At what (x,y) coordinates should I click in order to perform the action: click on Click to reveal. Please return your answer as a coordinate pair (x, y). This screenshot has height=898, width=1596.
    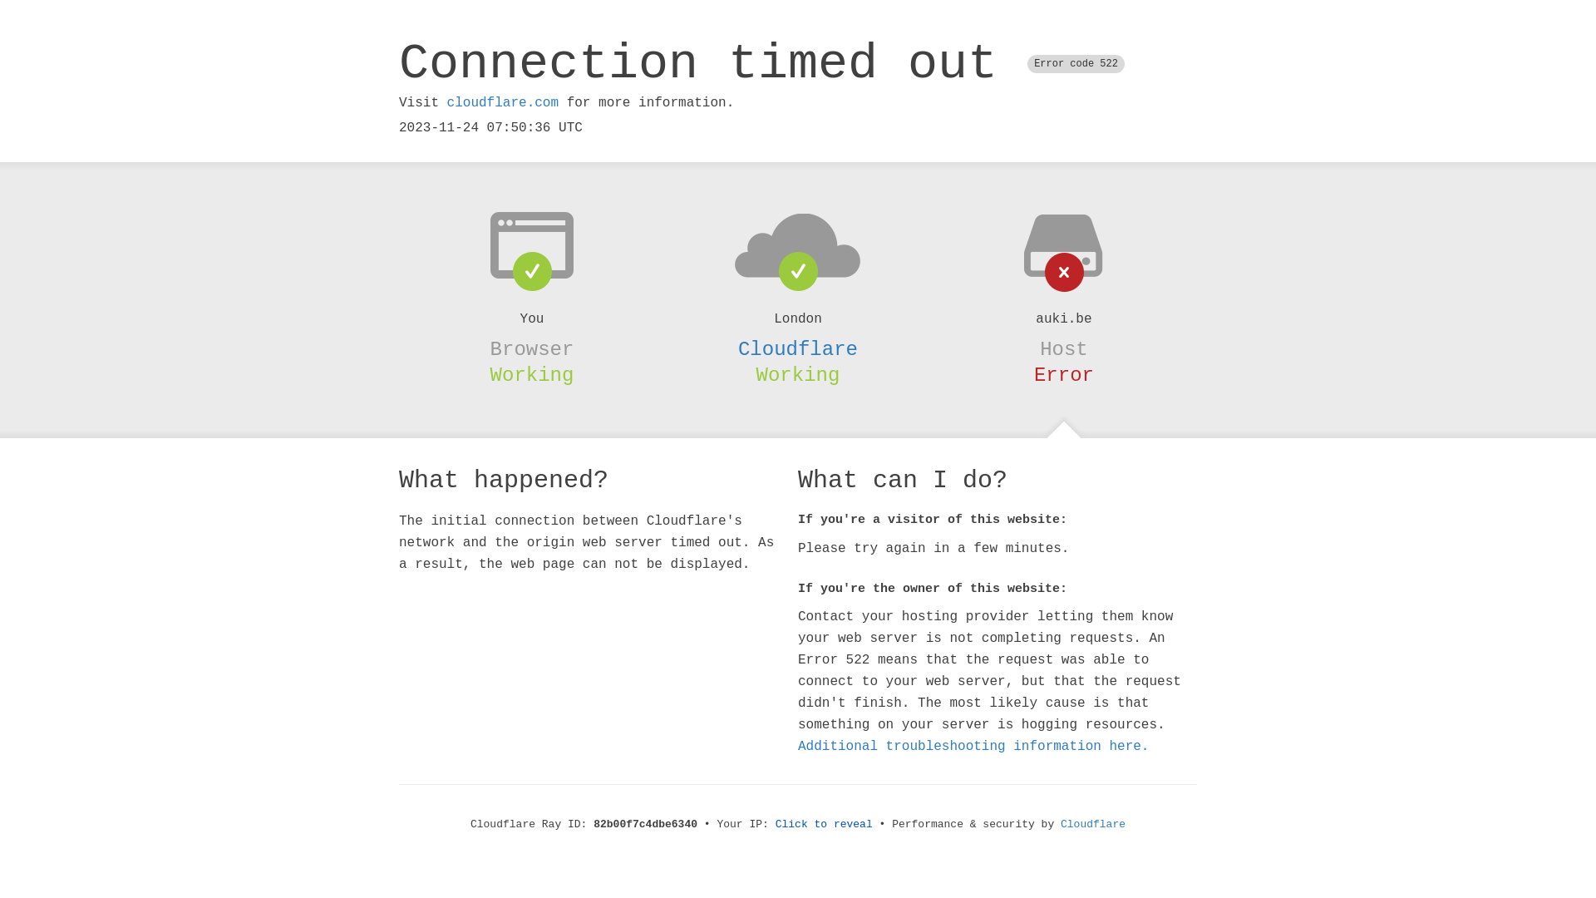
    Looking at the image, I should click on (825, 825).